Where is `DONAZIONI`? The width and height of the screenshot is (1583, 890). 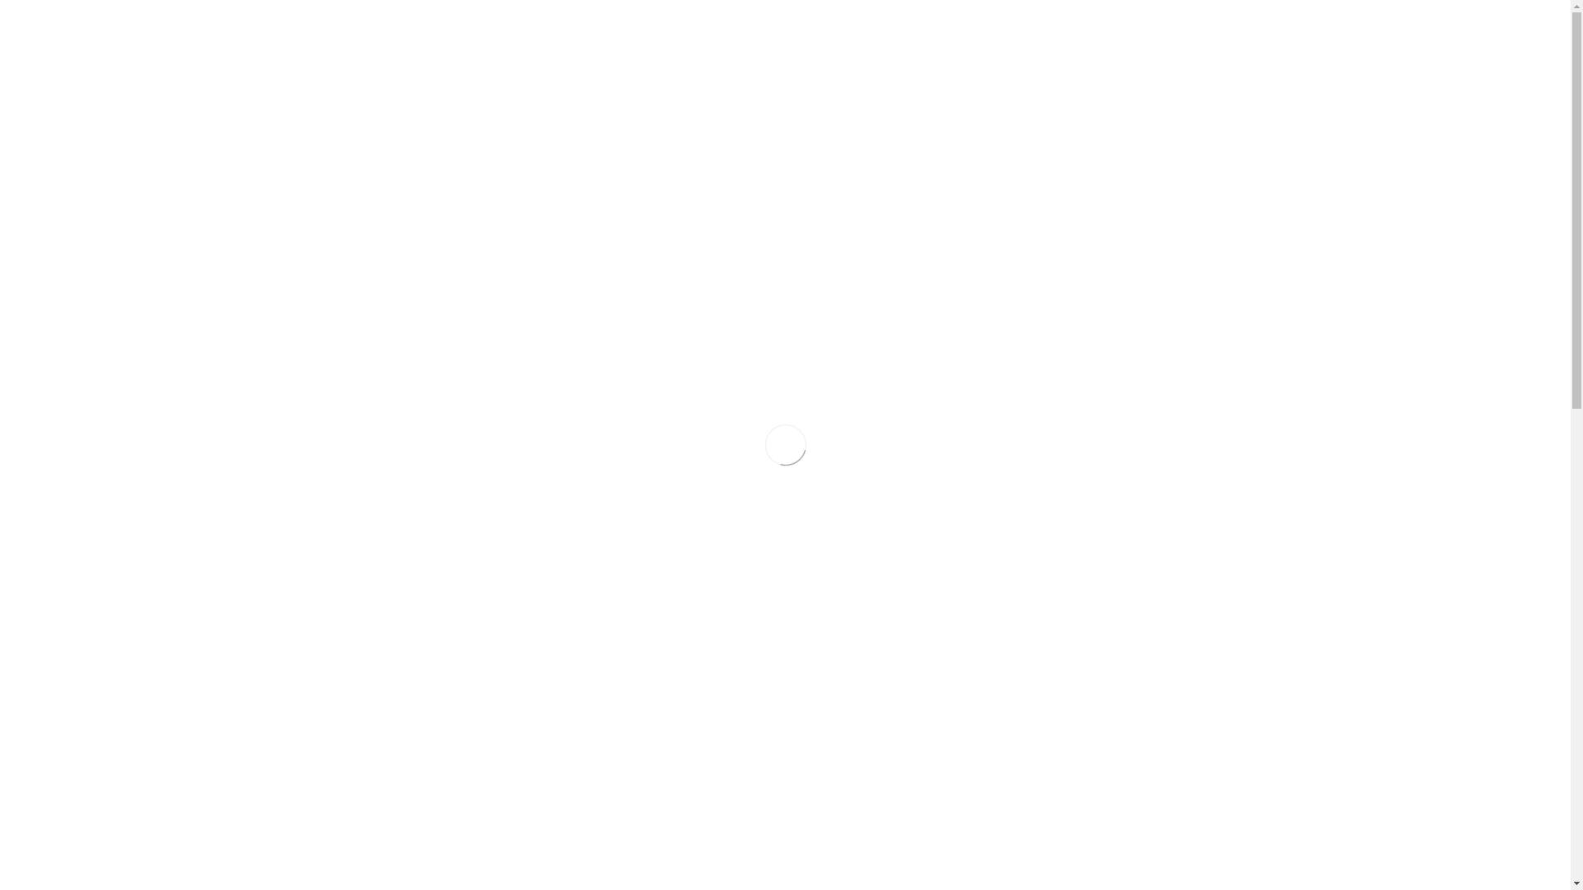 DONAZIONI is located at coordinates (1001, 40).